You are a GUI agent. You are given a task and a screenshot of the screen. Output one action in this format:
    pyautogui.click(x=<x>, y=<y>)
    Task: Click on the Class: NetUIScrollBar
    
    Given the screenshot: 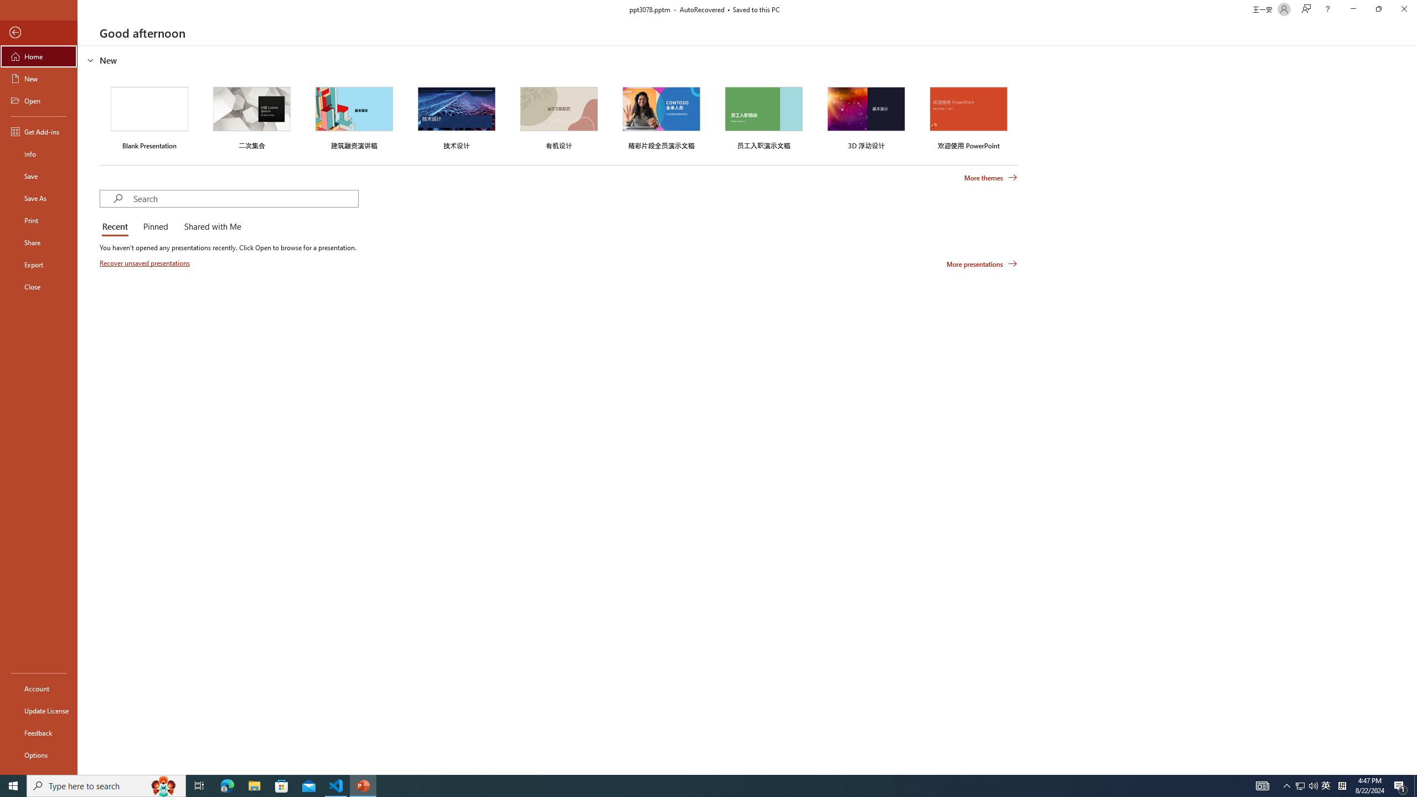 What is the action you would take?
    pyautogui.click(x=1412, y=410)
    